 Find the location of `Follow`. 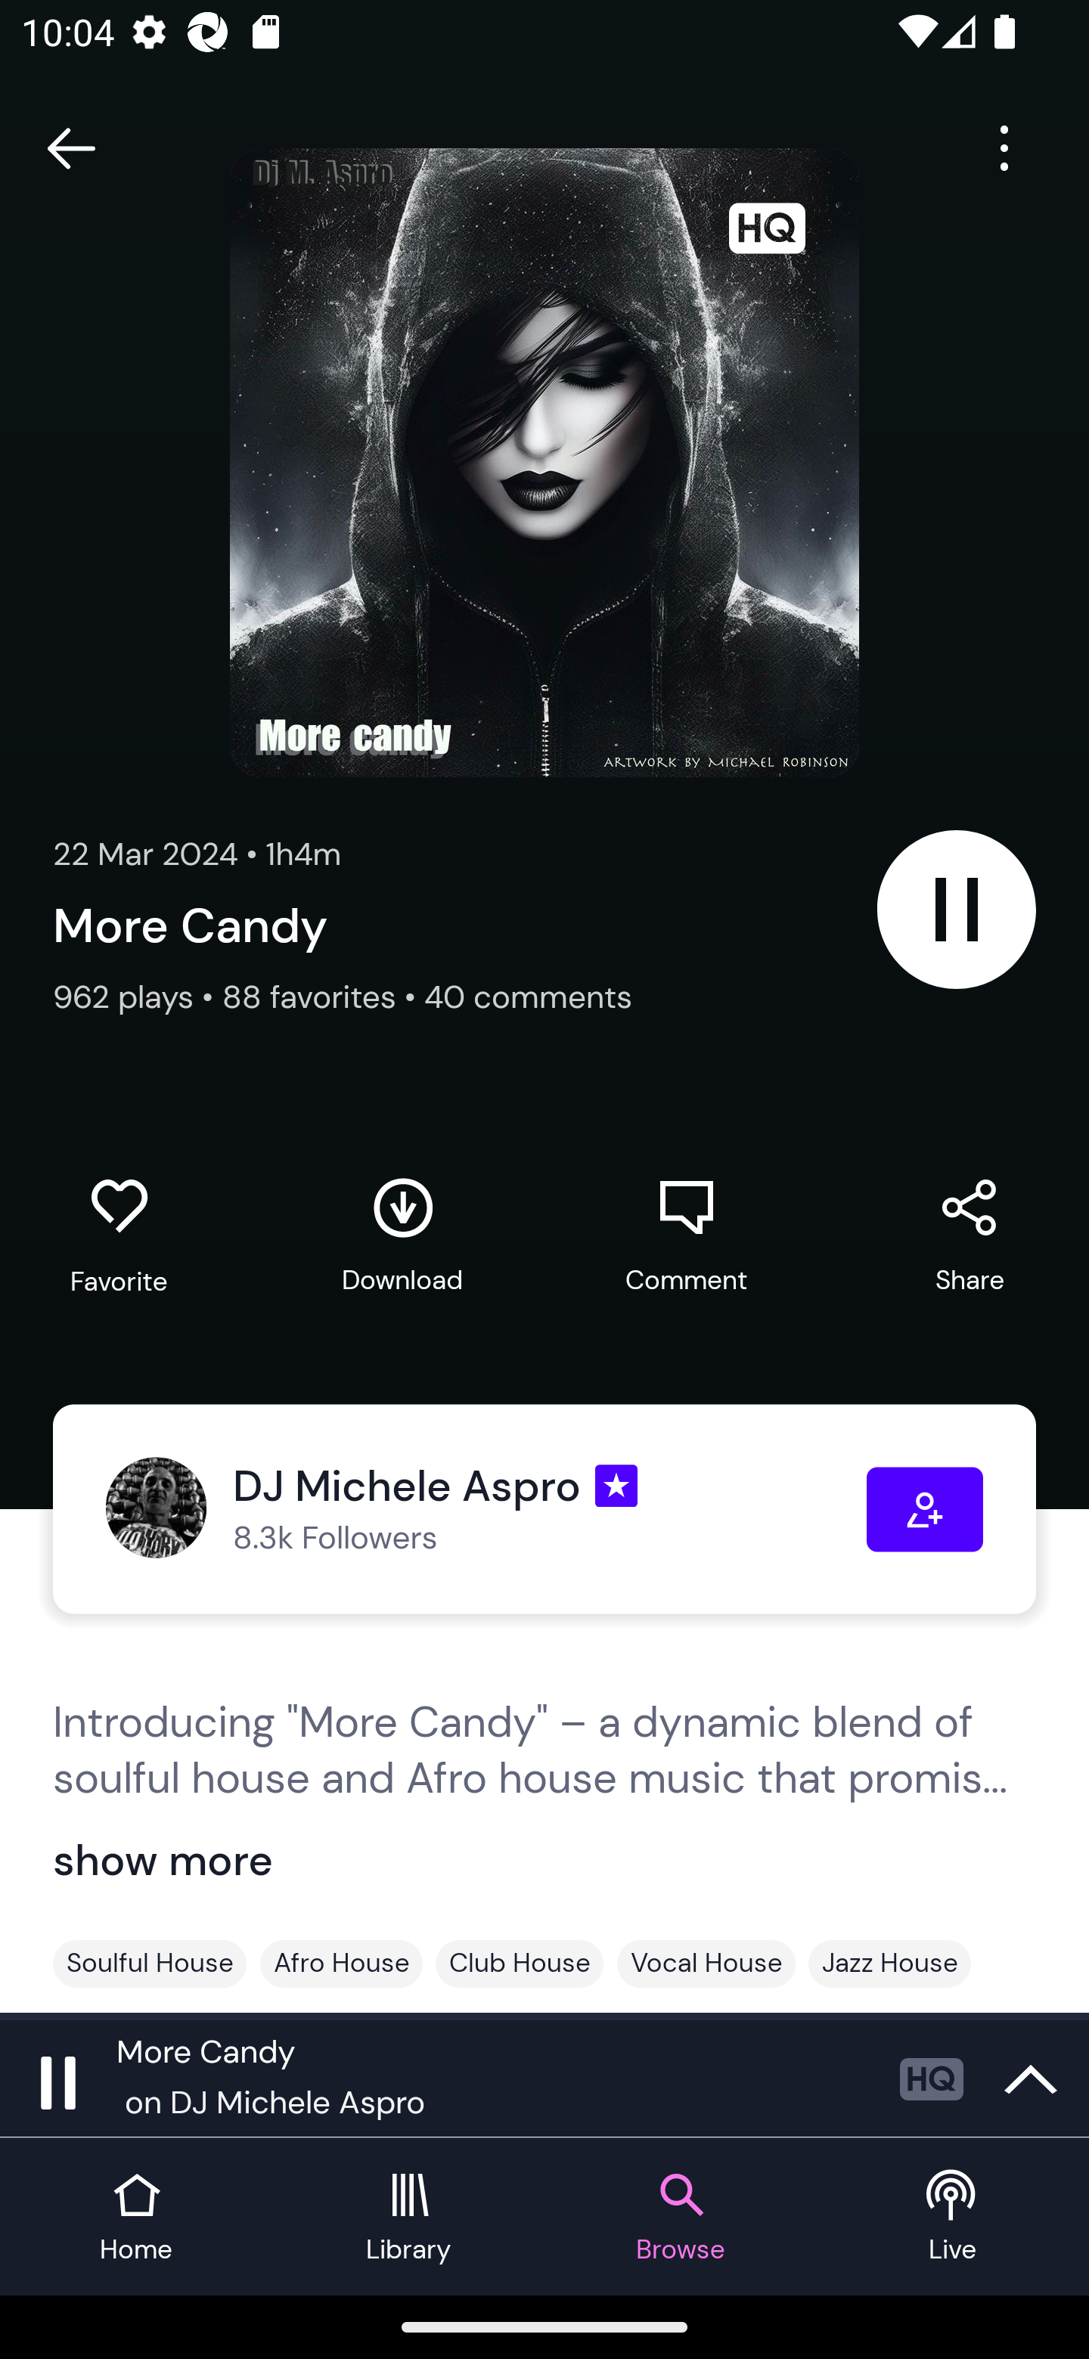

Follow is located at coordinates (925, 1509).